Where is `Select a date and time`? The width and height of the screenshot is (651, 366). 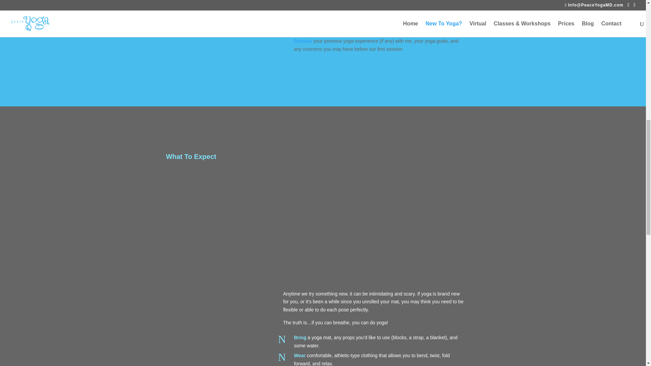 Select a date and time is located at coordinates (319, 28).